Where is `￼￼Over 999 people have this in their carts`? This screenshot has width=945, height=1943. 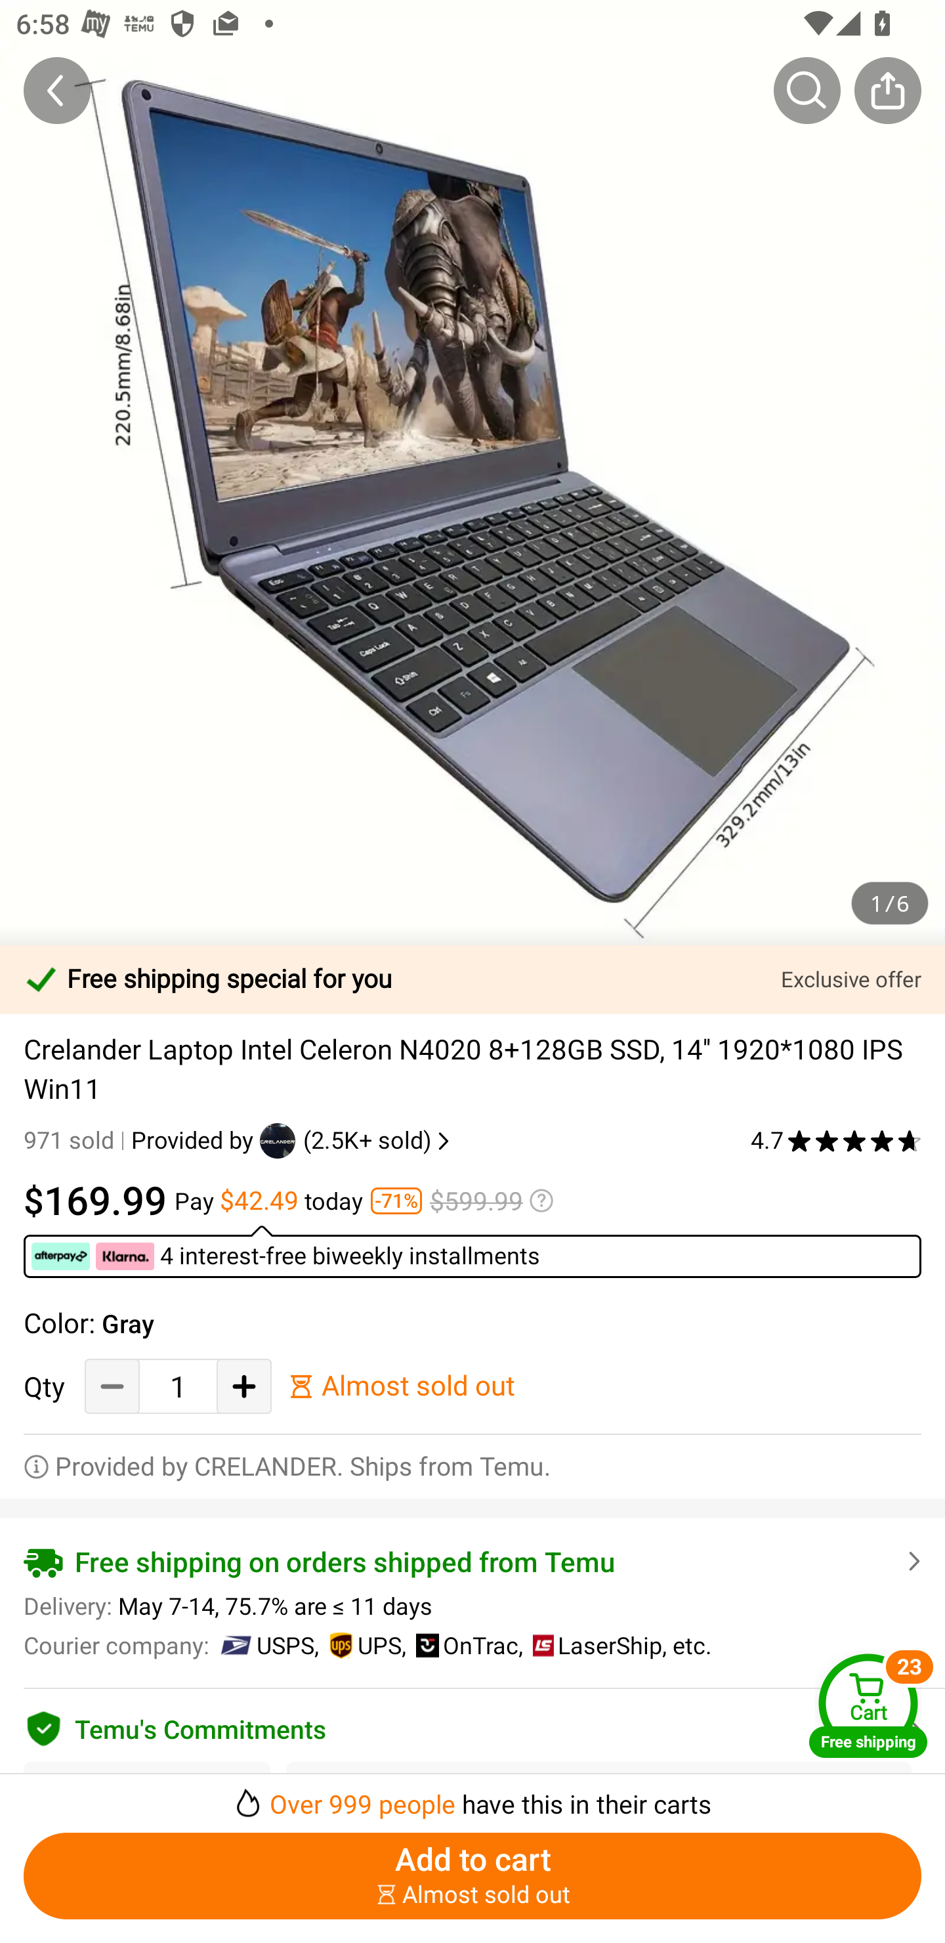 ￼￼Over 999 people have this in their carts is located at coordinates (472, 1797).